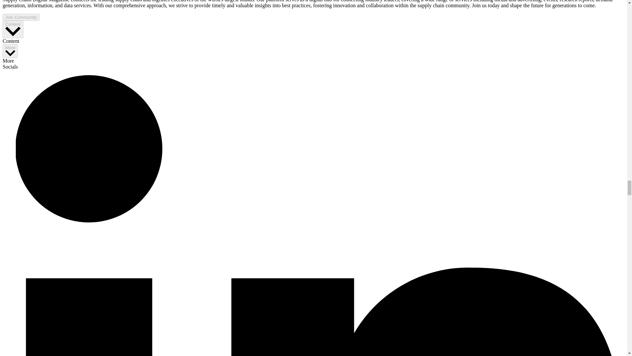 This screenshot has height=356, width=632. I want to click on More, so click(10, 51).